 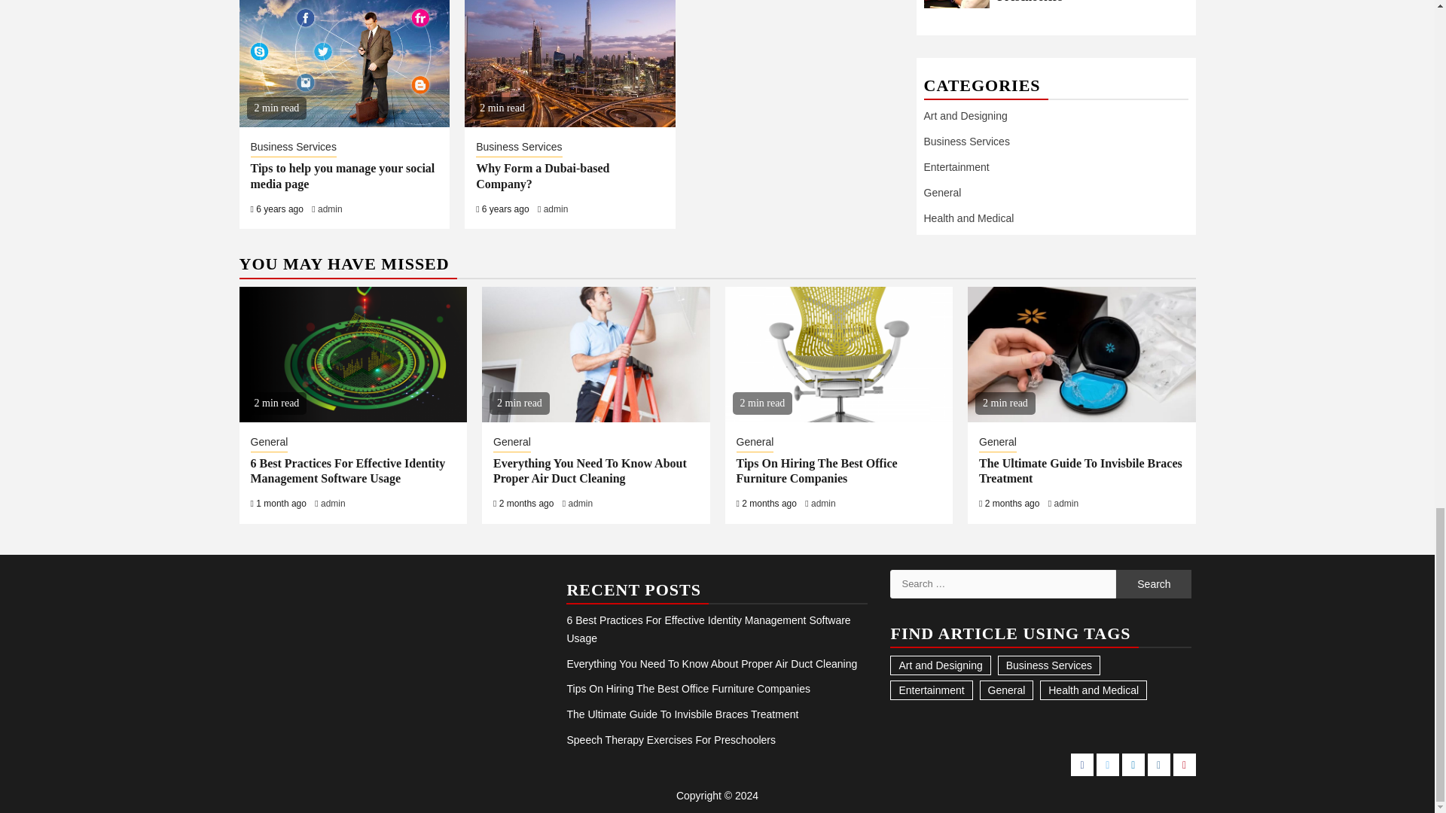 I want to click on Tips to help you manage your social media page, so click(x=342, y=175).